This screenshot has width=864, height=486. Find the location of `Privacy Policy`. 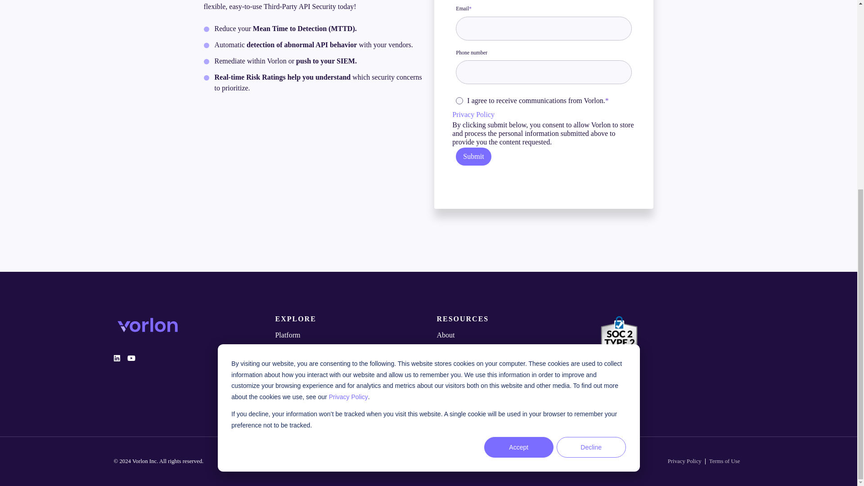

Privacy Policy is located at coordinates (473, 114).